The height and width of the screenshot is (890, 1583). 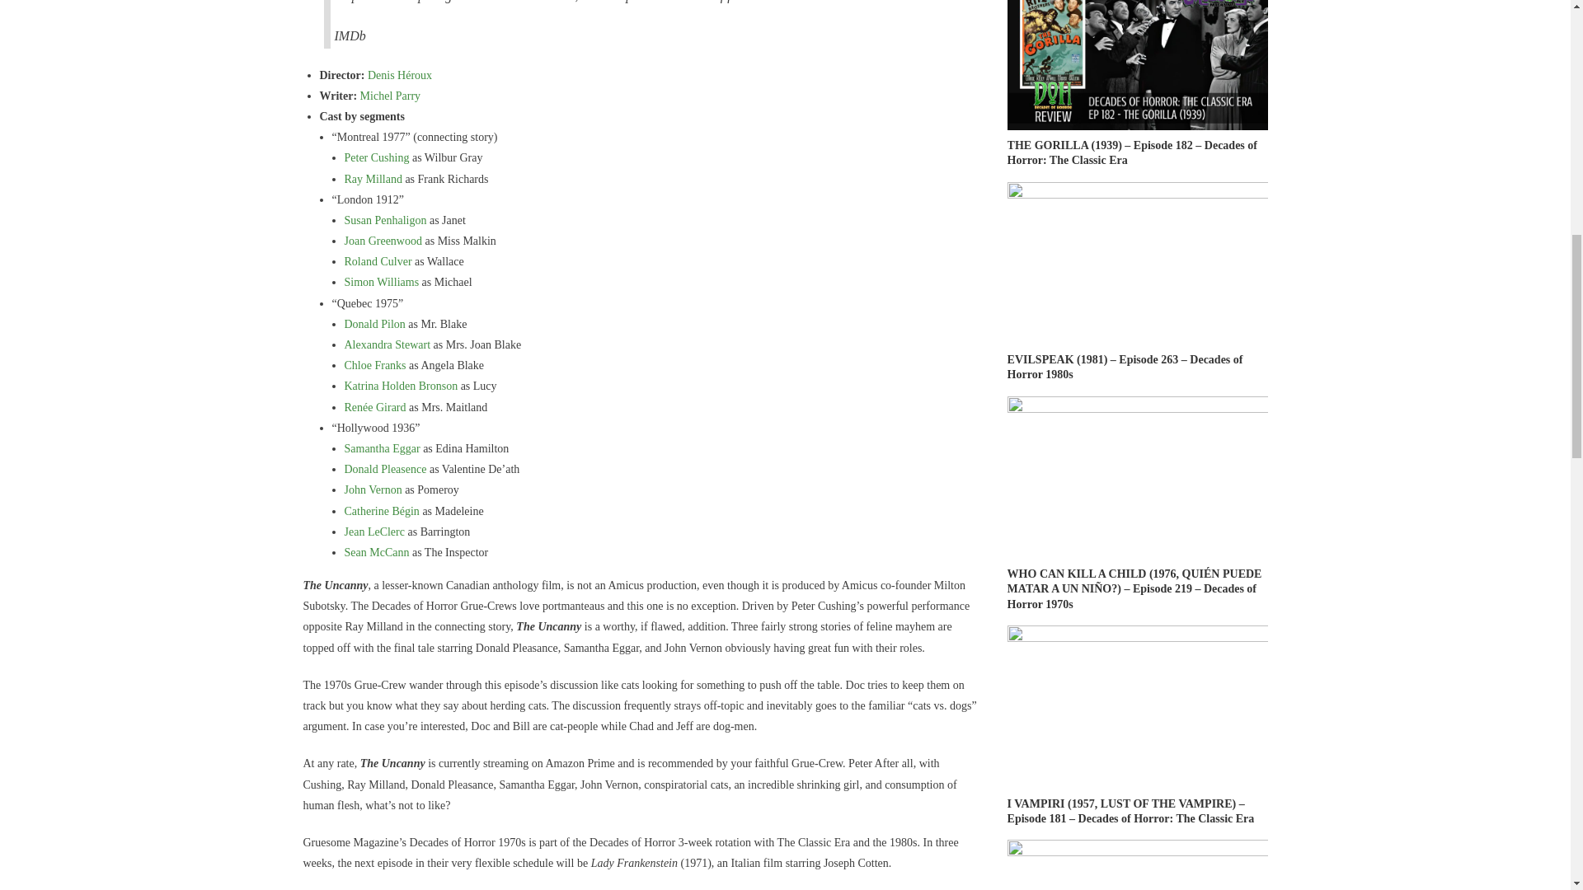 I want to click on Ray Milland, so click(x=373, y=178).